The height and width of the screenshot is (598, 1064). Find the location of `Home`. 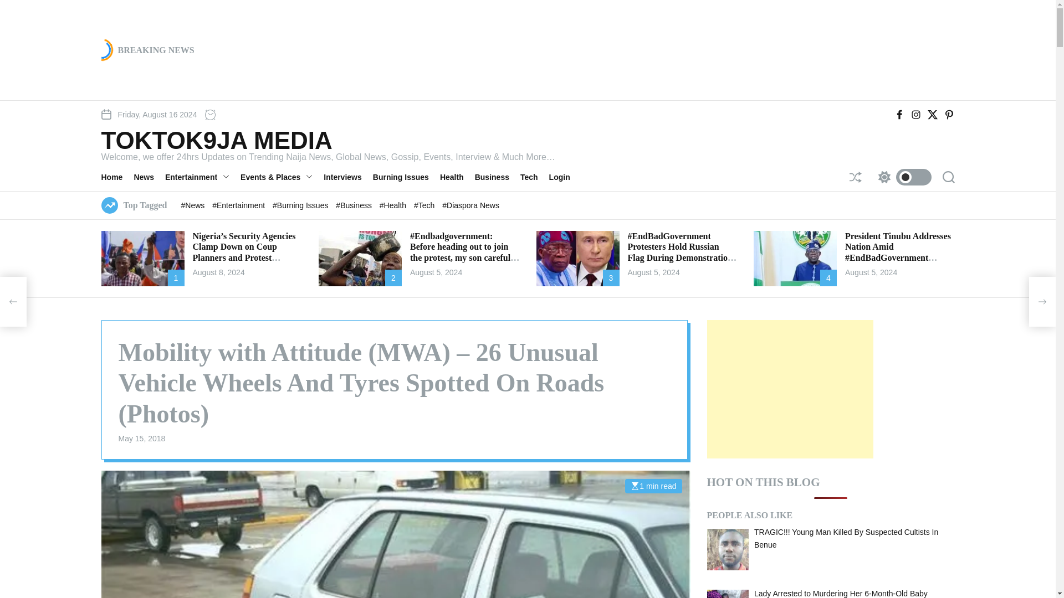

Home is located at coordinates (117, 177).